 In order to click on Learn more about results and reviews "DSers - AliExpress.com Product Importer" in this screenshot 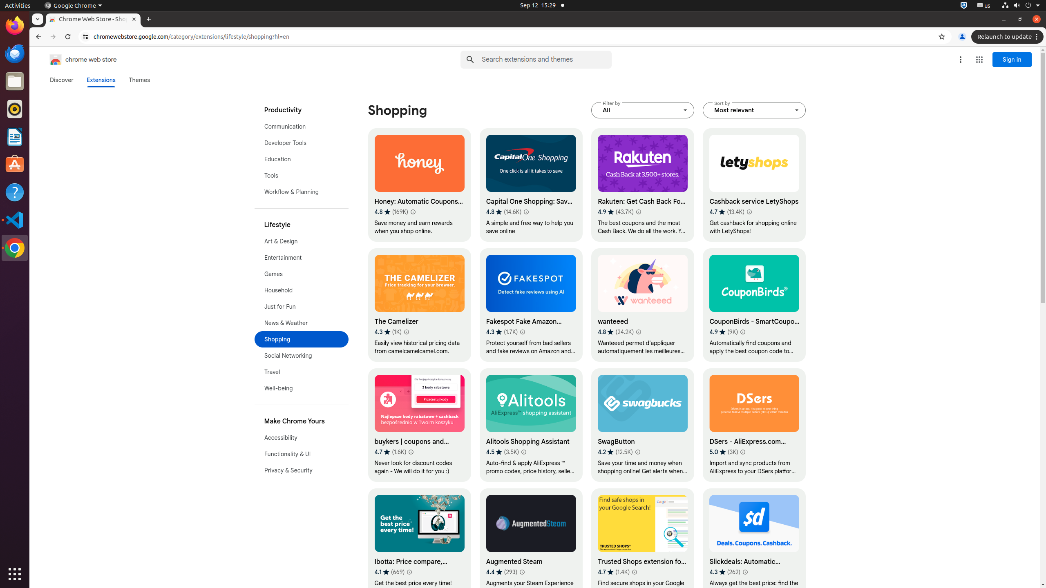, I will do `click(743, 452)`.